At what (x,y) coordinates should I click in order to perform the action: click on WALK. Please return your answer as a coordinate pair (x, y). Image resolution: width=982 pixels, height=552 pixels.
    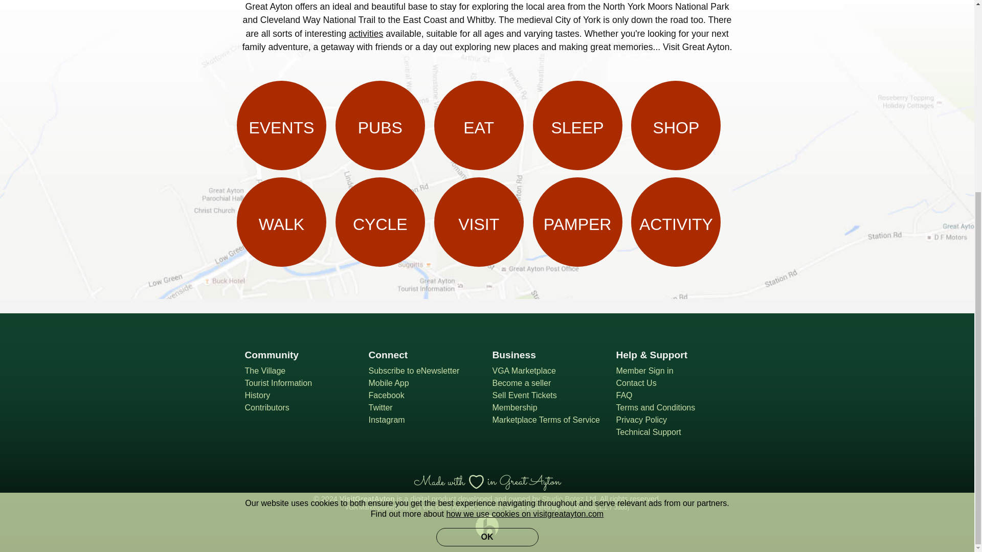
    Looking at the image, I should click on (281, 222).